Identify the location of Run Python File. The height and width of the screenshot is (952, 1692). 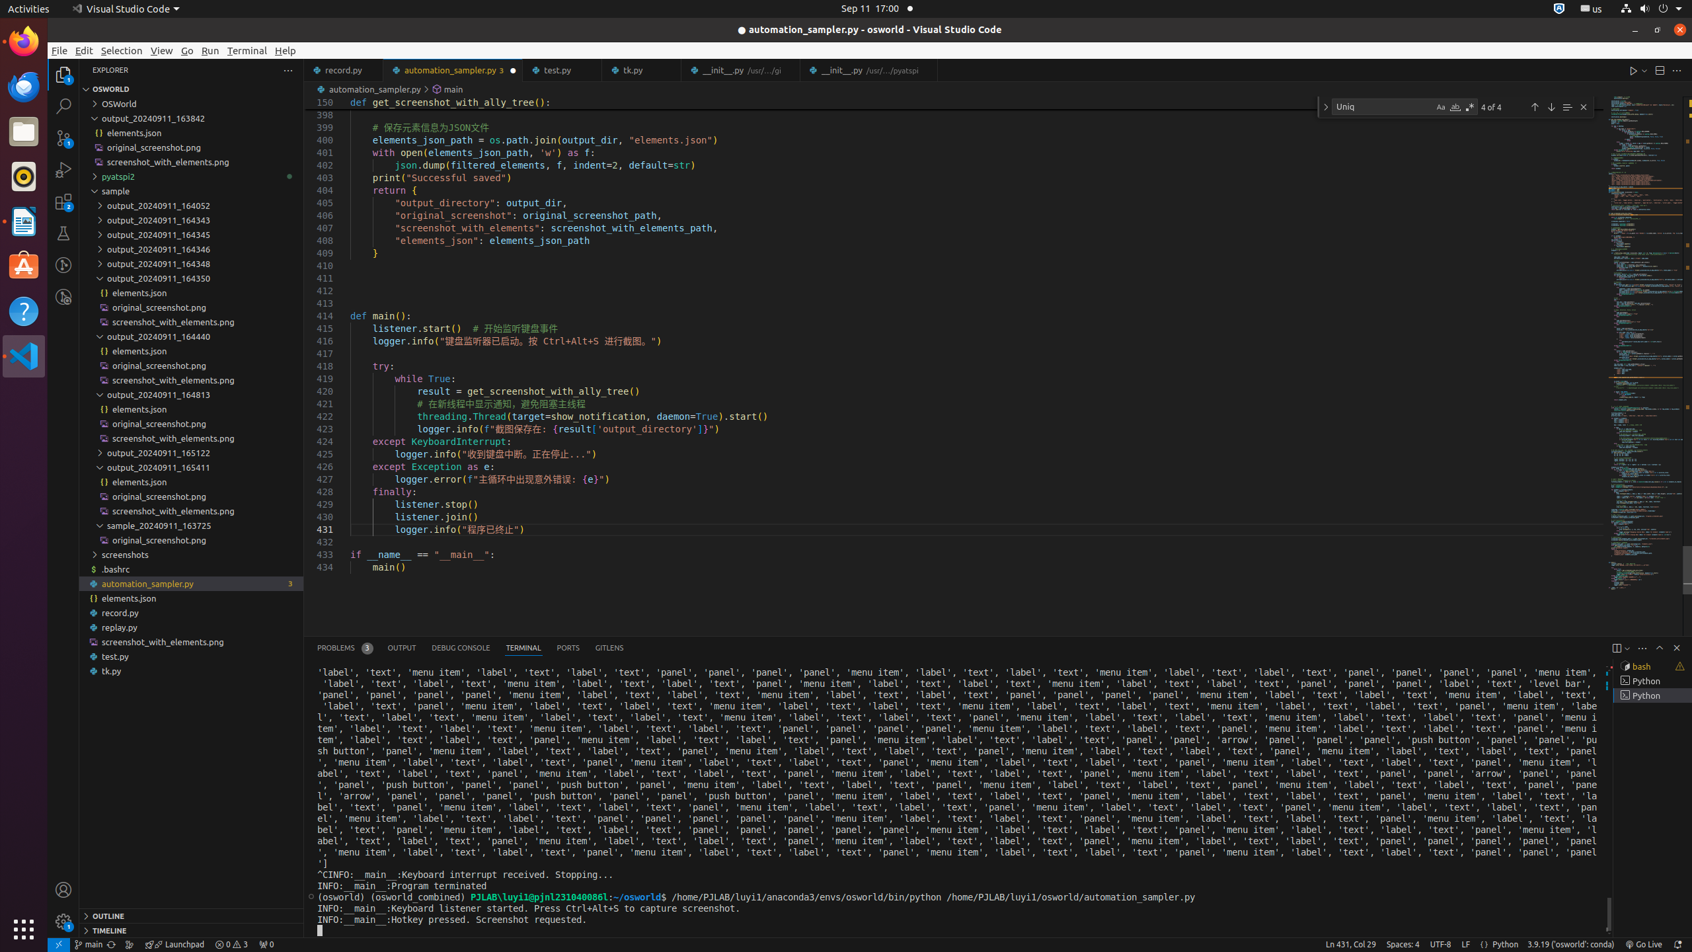
(1634, 70).